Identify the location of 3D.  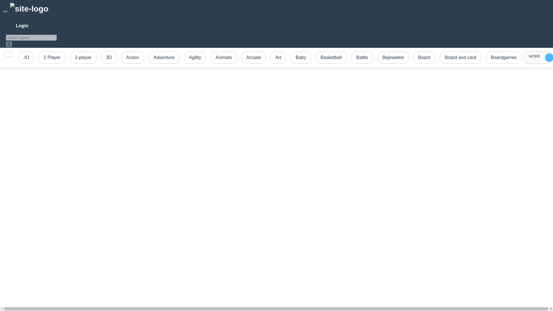
(109, 57).